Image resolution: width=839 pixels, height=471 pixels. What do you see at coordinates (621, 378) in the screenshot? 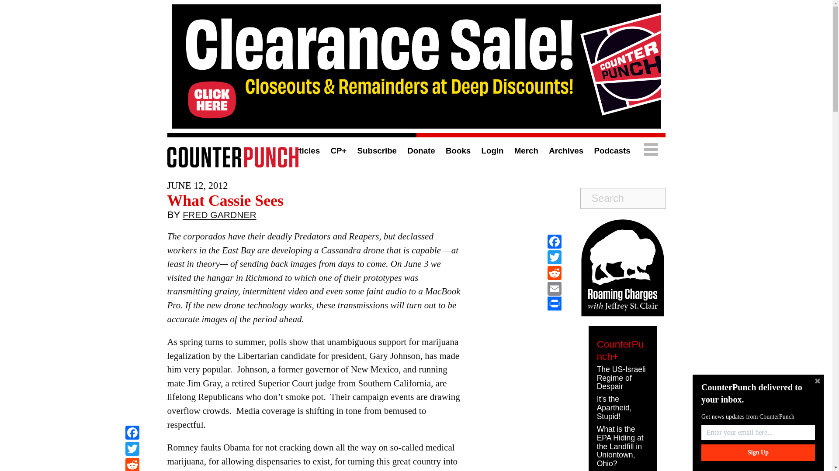
I see `The US-Israeli Regime of Despair` at bounding box center [621, 378].